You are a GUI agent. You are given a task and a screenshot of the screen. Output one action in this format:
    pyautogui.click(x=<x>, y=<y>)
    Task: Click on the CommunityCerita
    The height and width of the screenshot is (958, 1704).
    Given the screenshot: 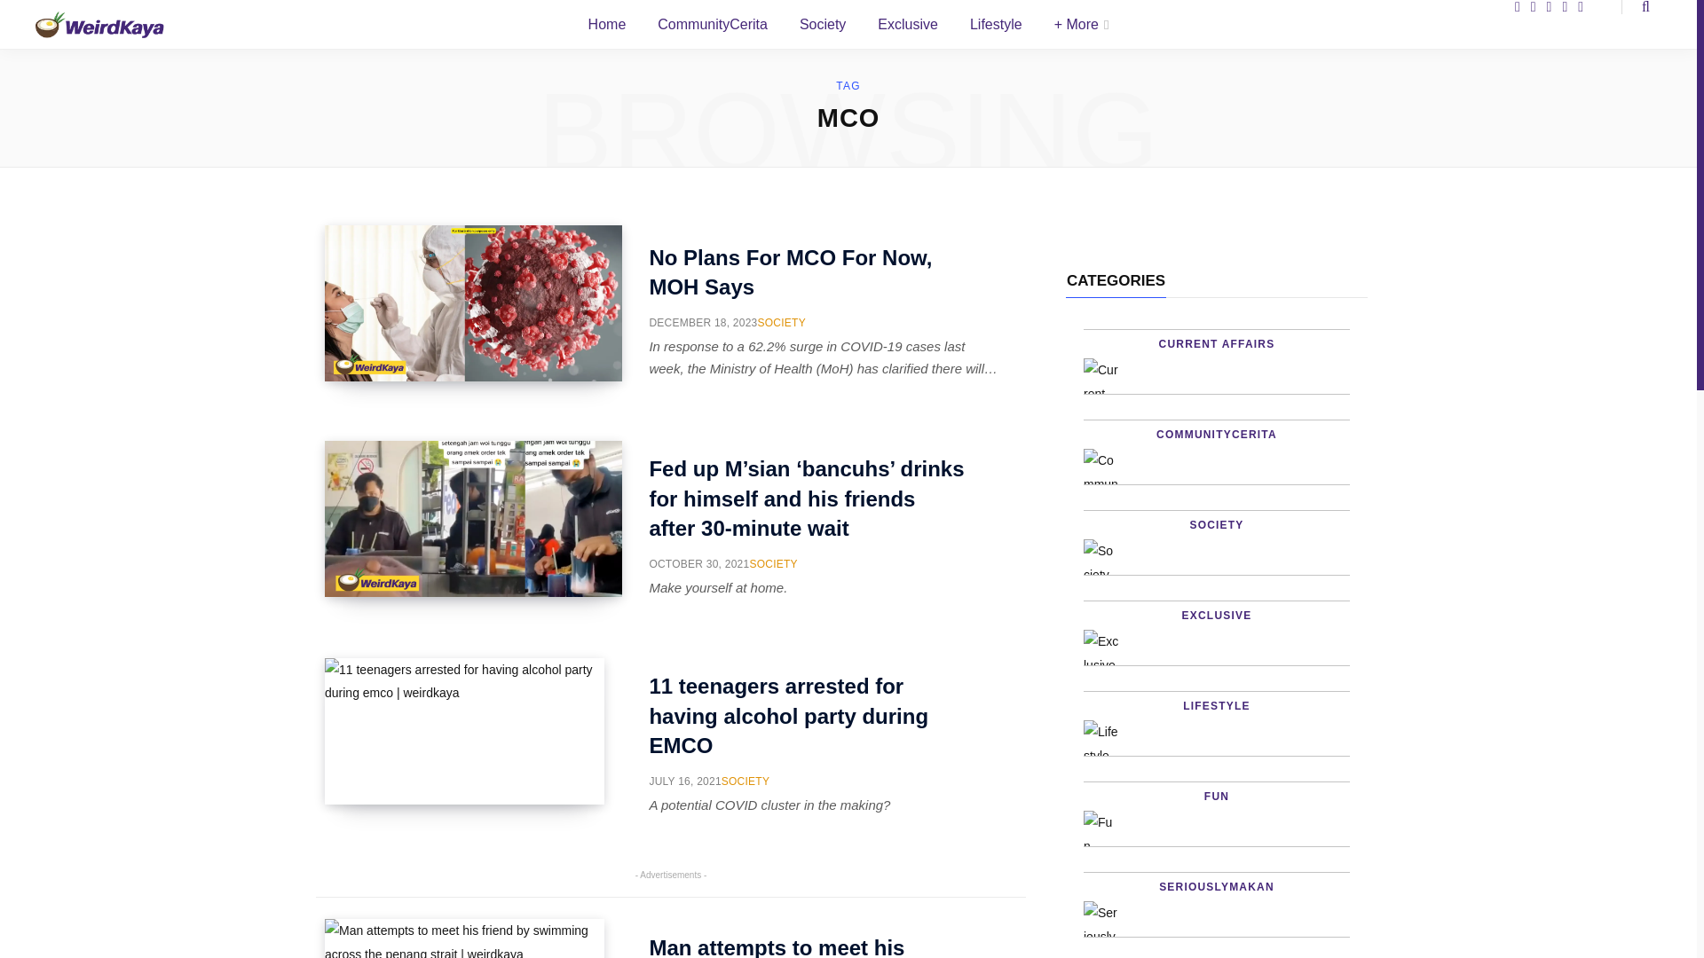 What is the action you would take?
    pyautogui.click(x=713, y=28)
    